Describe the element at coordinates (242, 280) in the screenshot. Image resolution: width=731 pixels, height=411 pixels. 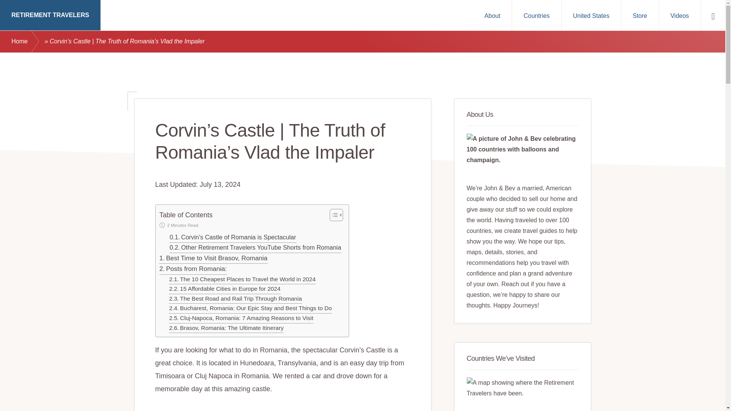
I see `The 10 Cheapest Places to Travel the World in 2024` at that location.